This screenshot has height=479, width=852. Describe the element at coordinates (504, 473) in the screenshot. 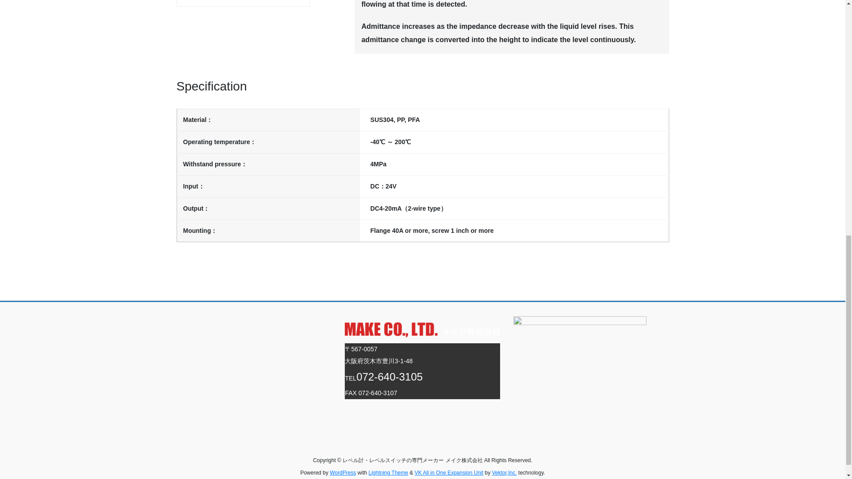

I see `Vektor,Inc.` at that location.